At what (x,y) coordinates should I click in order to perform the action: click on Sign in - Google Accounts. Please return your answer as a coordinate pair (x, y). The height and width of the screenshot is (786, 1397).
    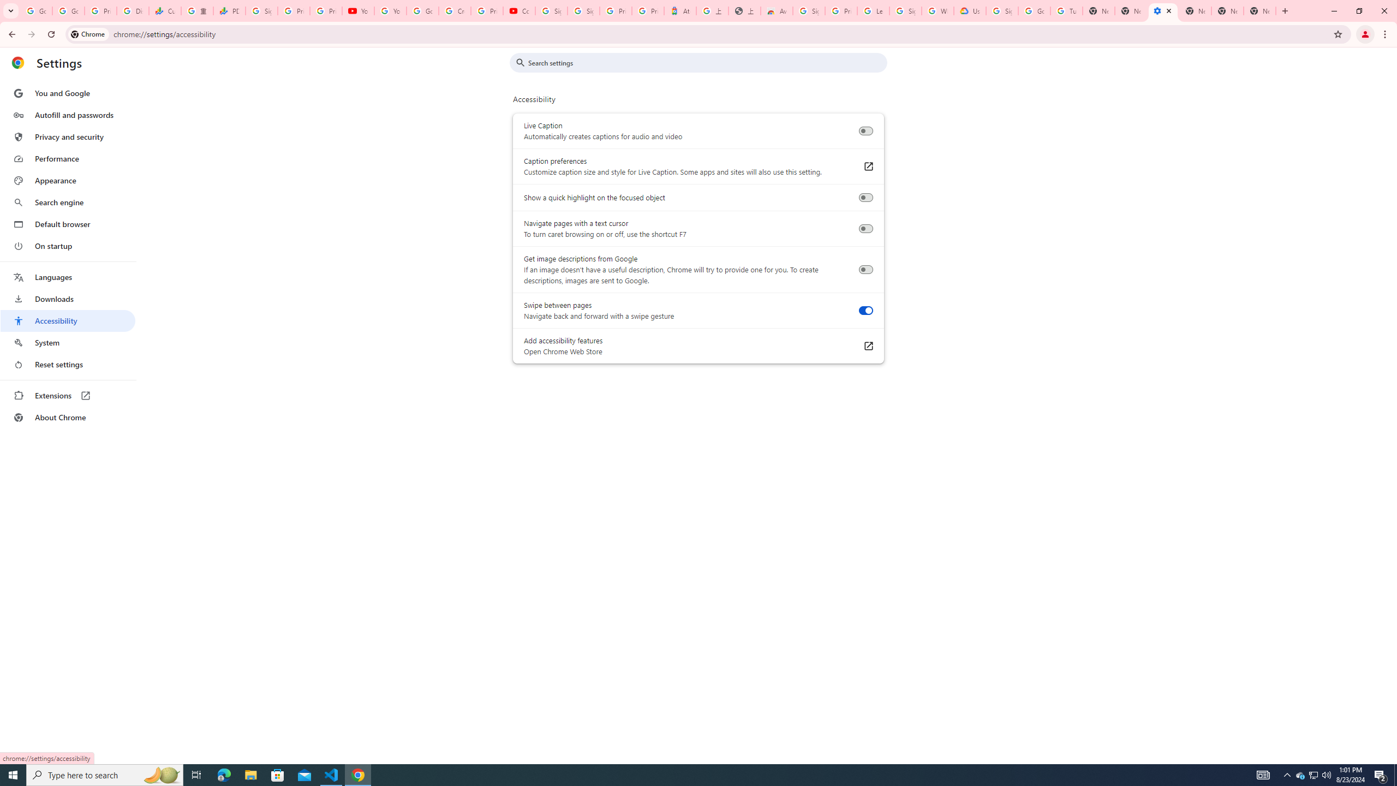
    Looking at the image, I should click on (905, 11).